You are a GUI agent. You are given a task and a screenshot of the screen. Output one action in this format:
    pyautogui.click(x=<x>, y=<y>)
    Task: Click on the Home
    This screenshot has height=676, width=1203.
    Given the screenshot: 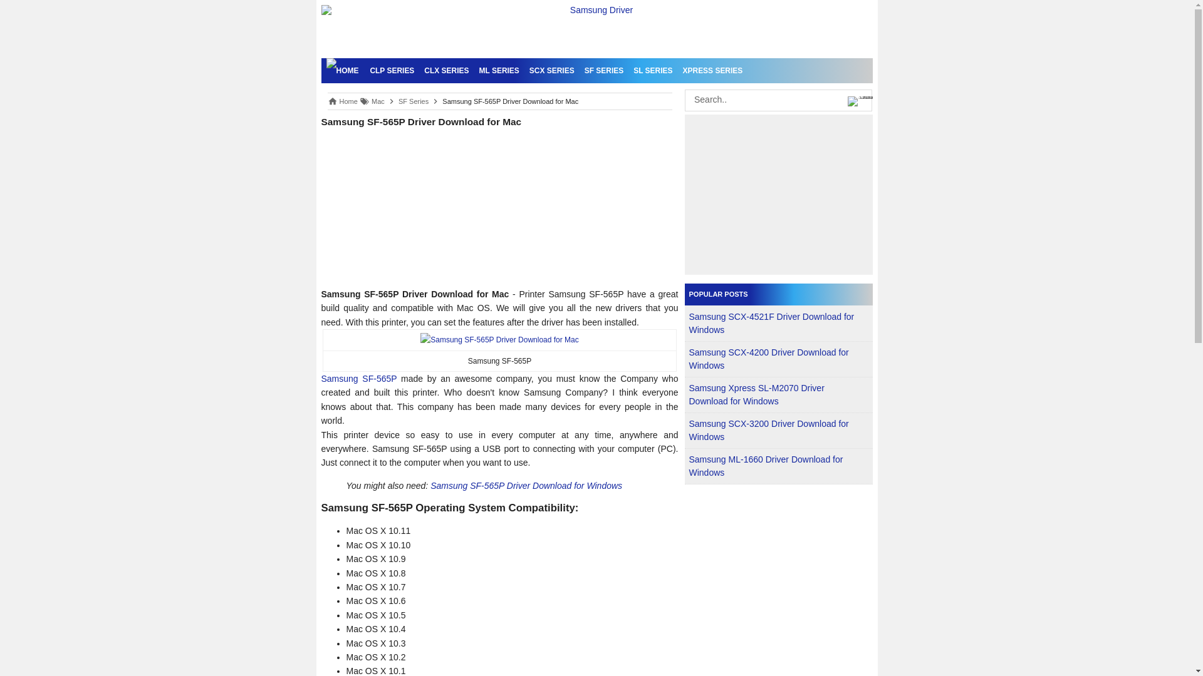 What is the action you would take?
    pyautogui.click(x=348, y=101)
    